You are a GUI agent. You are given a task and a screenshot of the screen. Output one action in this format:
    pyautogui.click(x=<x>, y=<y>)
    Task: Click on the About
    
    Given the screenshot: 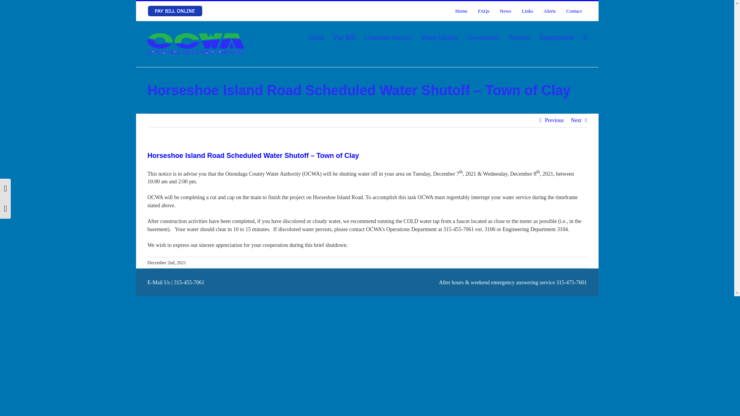 What is the action you would take?
    pyautogui.click(x=316, y=37)
    